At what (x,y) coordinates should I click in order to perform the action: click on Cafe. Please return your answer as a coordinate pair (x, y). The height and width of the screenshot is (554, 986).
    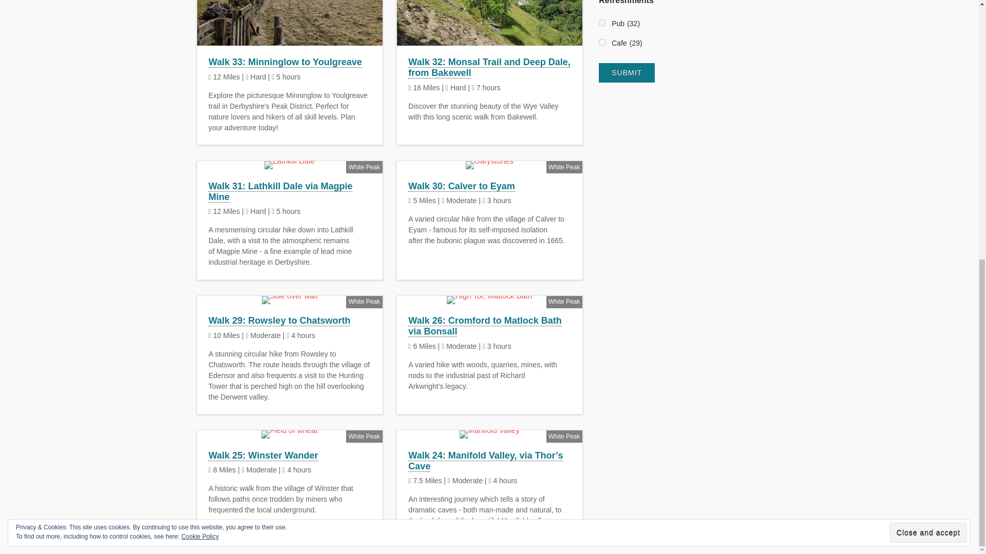
    Looking at the image, I should click on (602, 42).